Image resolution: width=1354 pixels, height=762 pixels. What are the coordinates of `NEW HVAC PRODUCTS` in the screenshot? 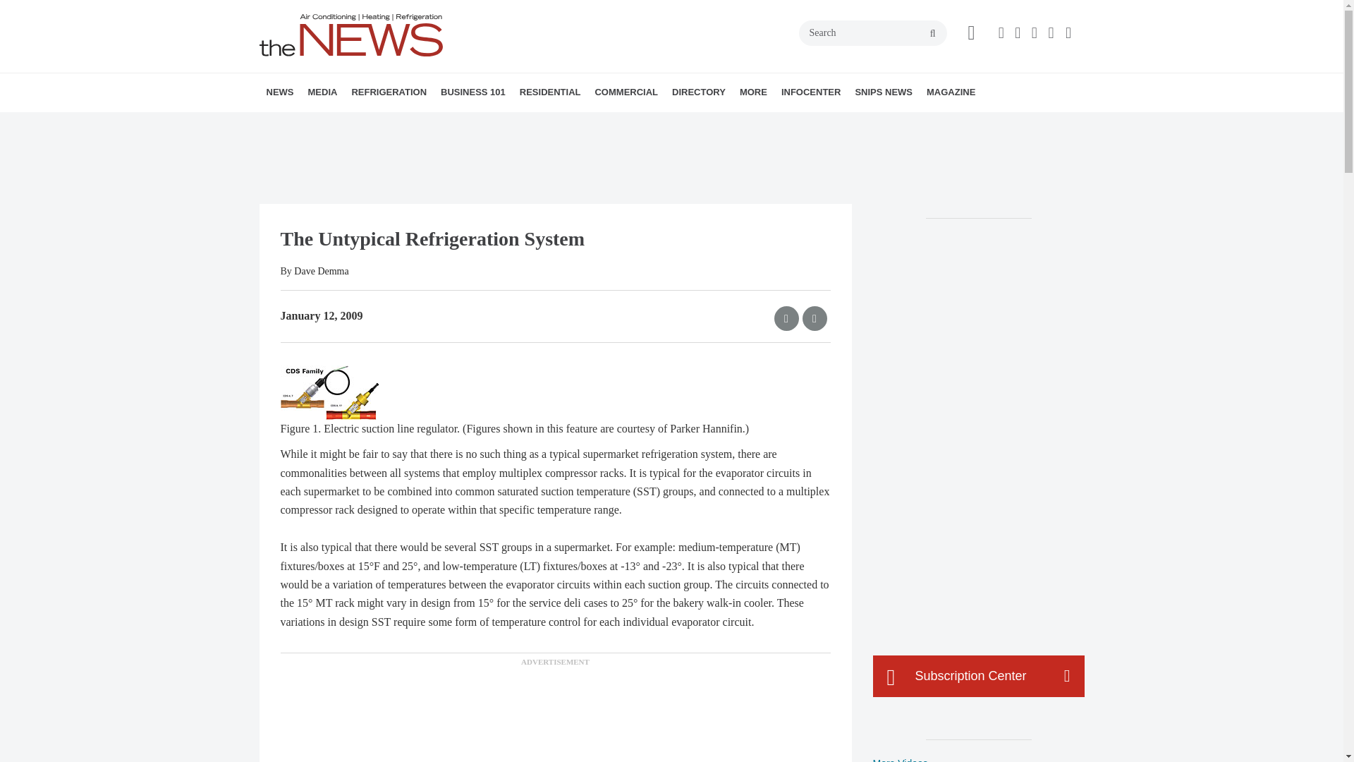 It's located at (354, 123).